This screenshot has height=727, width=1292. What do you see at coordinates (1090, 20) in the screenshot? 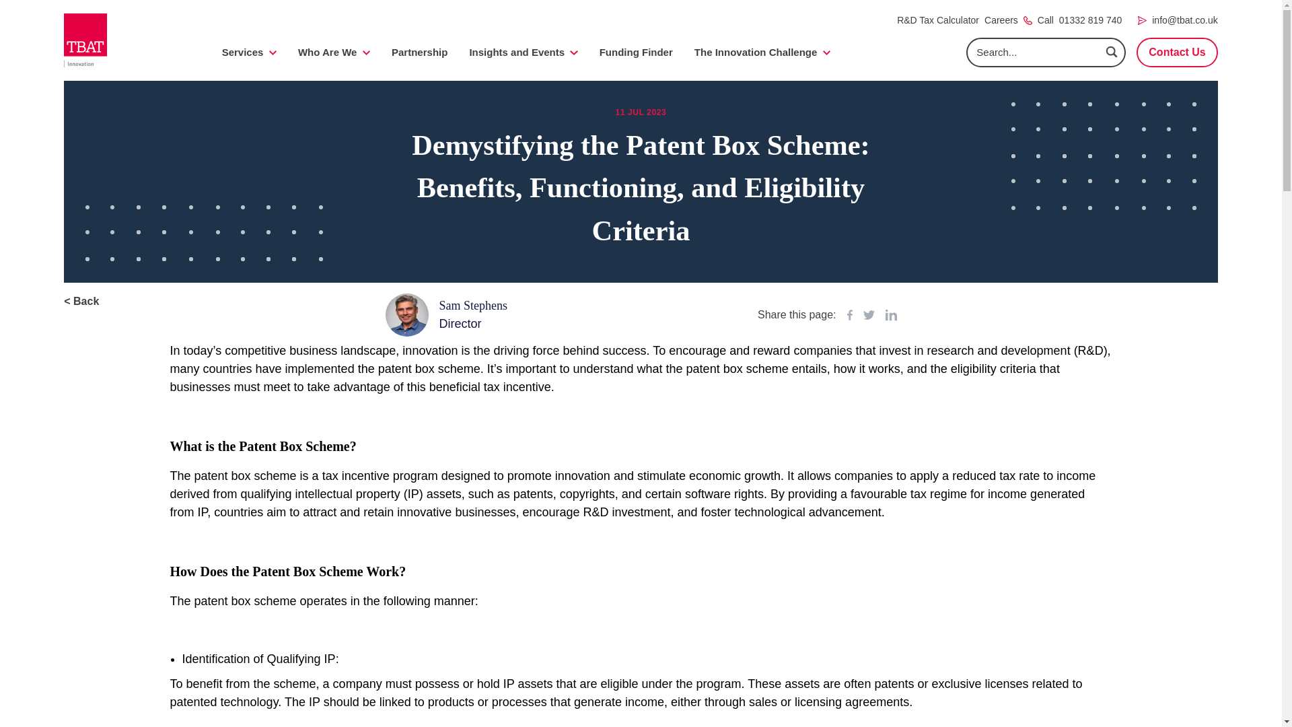
I see `01332 819 740` at bounding box center [1090, 20].